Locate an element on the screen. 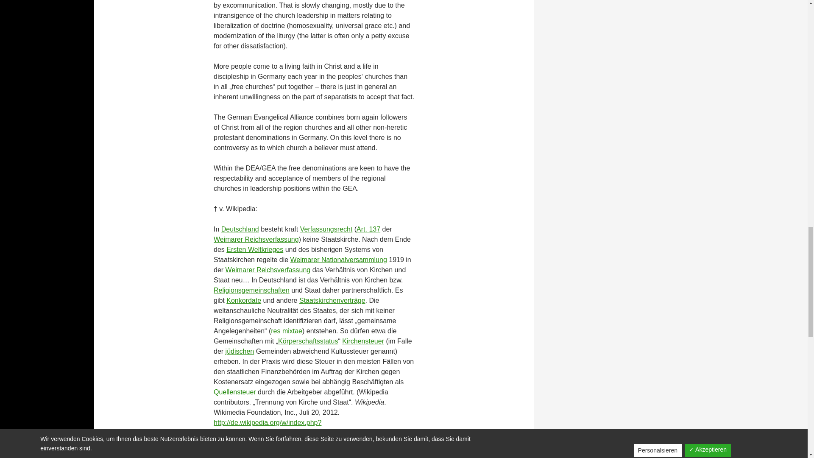  Religionsgemeinschaften is located at coordinates (251, 290).